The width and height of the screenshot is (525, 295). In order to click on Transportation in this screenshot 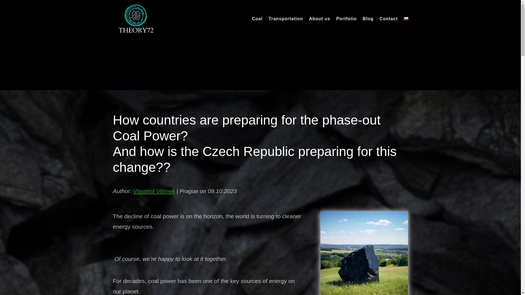, I will do `click(285, 27)`.